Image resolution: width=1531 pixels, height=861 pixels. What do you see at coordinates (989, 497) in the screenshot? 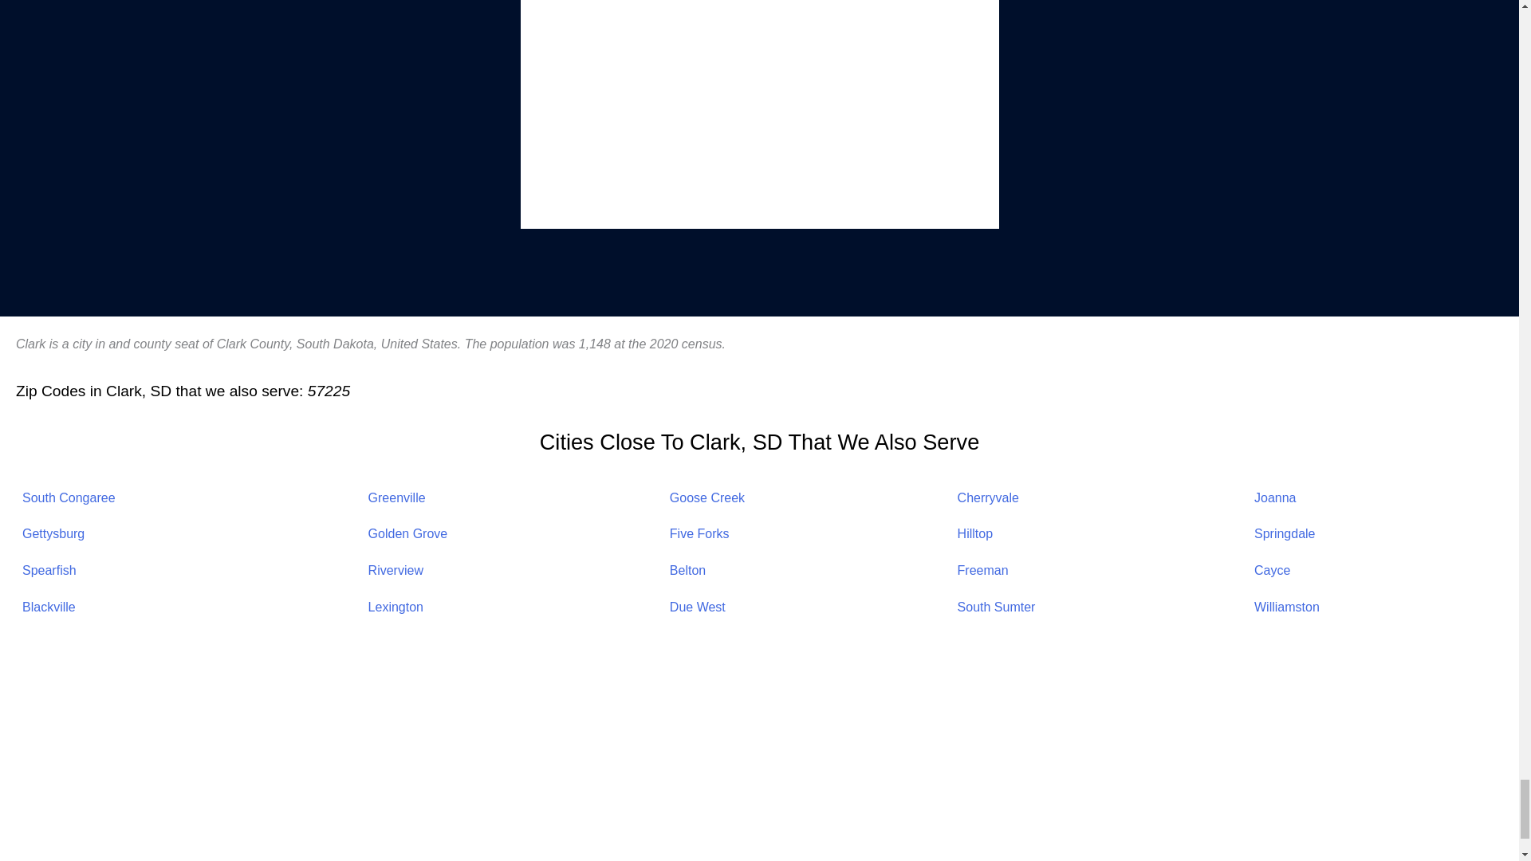
I see `Cherryvale` at bounding box center [989, 497].